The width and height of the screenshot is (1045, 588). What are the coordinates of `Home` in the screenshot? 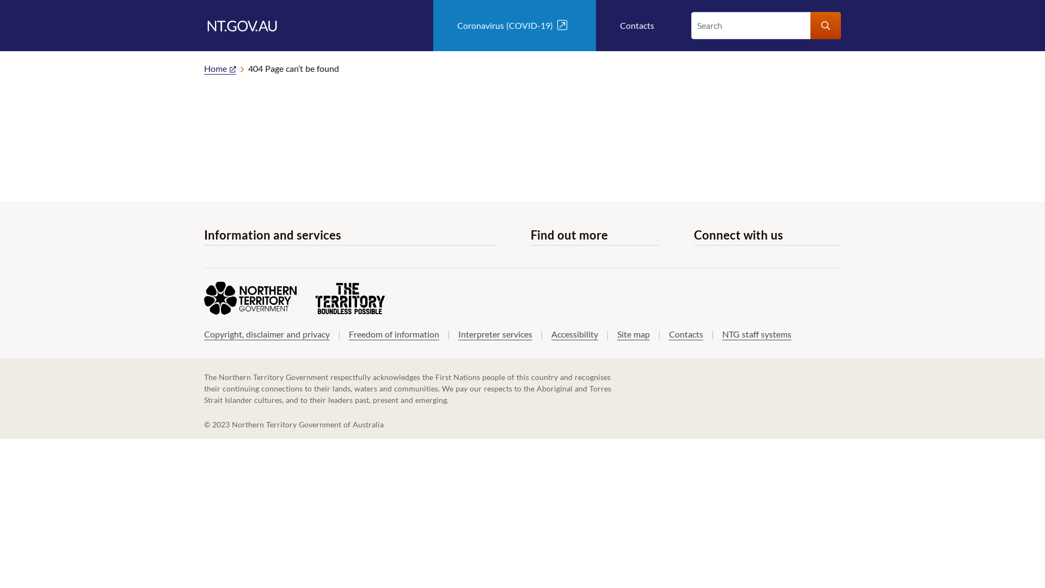 It's located at (220, 69).